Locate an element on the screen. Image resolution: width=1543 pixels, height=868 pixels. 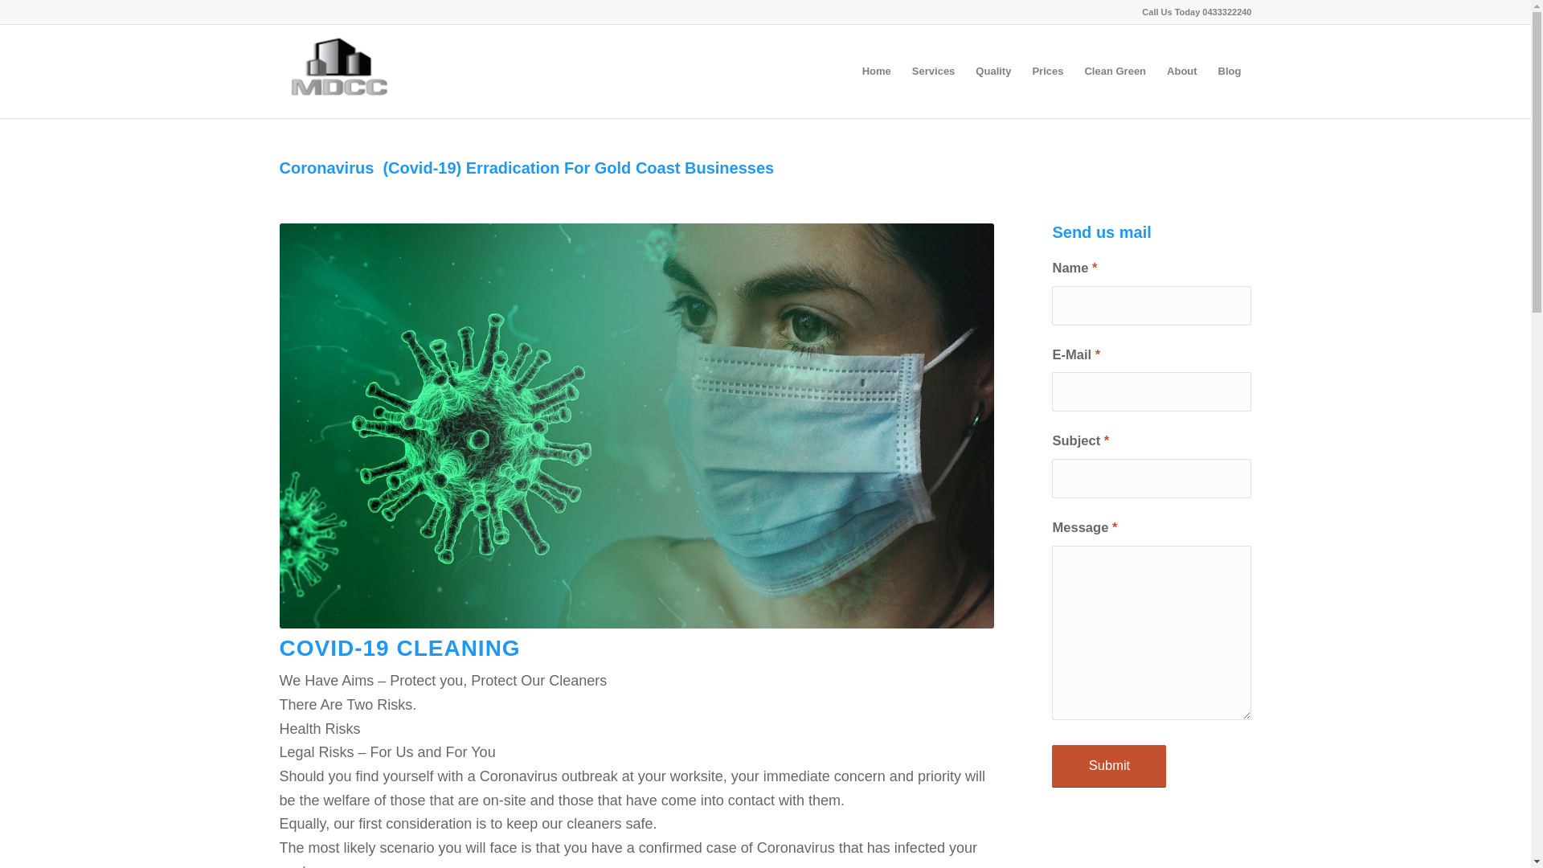
Submit is located at coordinates (1109, 767).